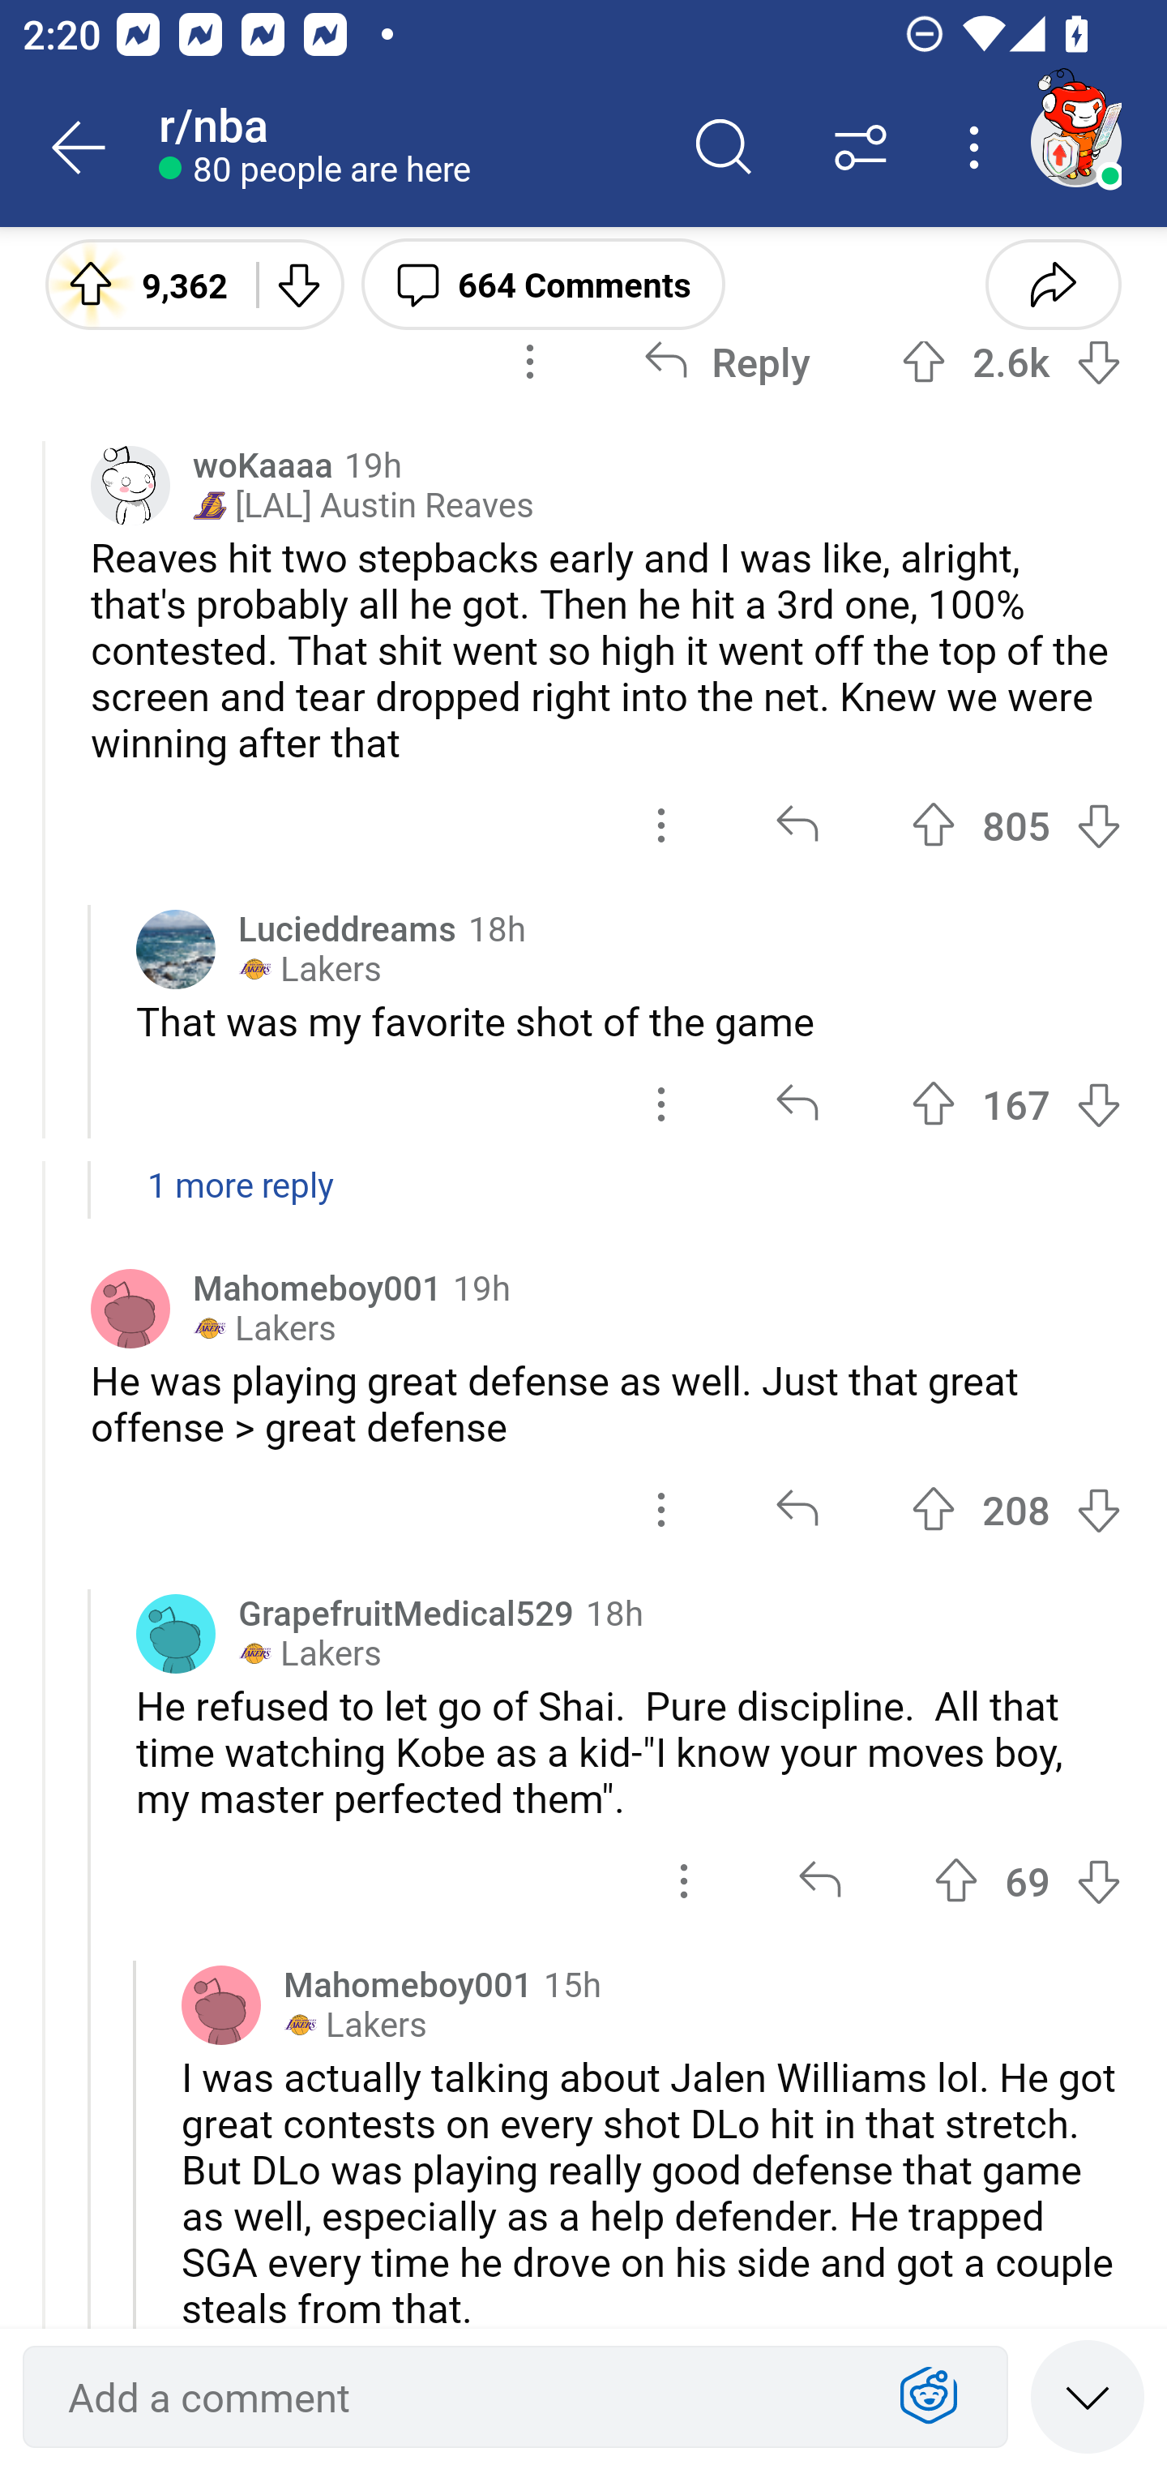 This screenshot has height=2465, width=1167. What do you see at coordinates (1098, 1880) in the screenshot?
I see `Downvote` at bounding box center [1098, 1880].